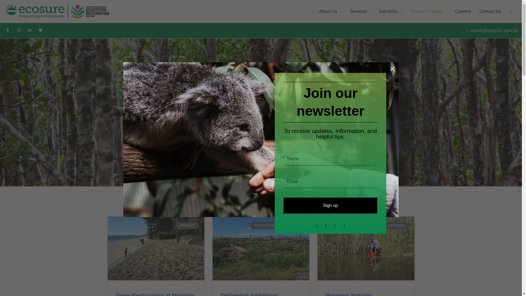 The image size is (526, 296). What do you see at coordinates (330, 12) in the screenshot?
I see `About Us` at bounding box center [330, 12].